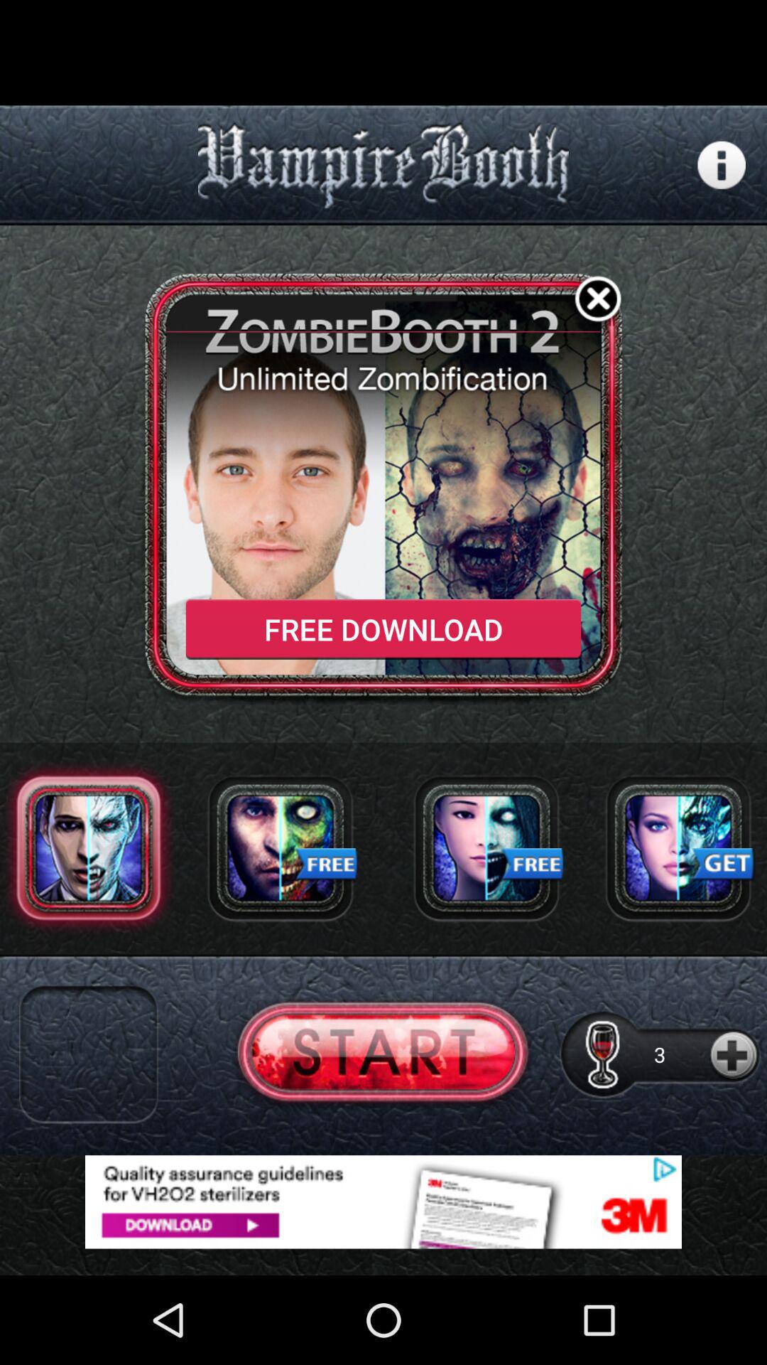 This screenshot has height=1365, width=767. I want to click on advertisement bar, so click(383, 1201).